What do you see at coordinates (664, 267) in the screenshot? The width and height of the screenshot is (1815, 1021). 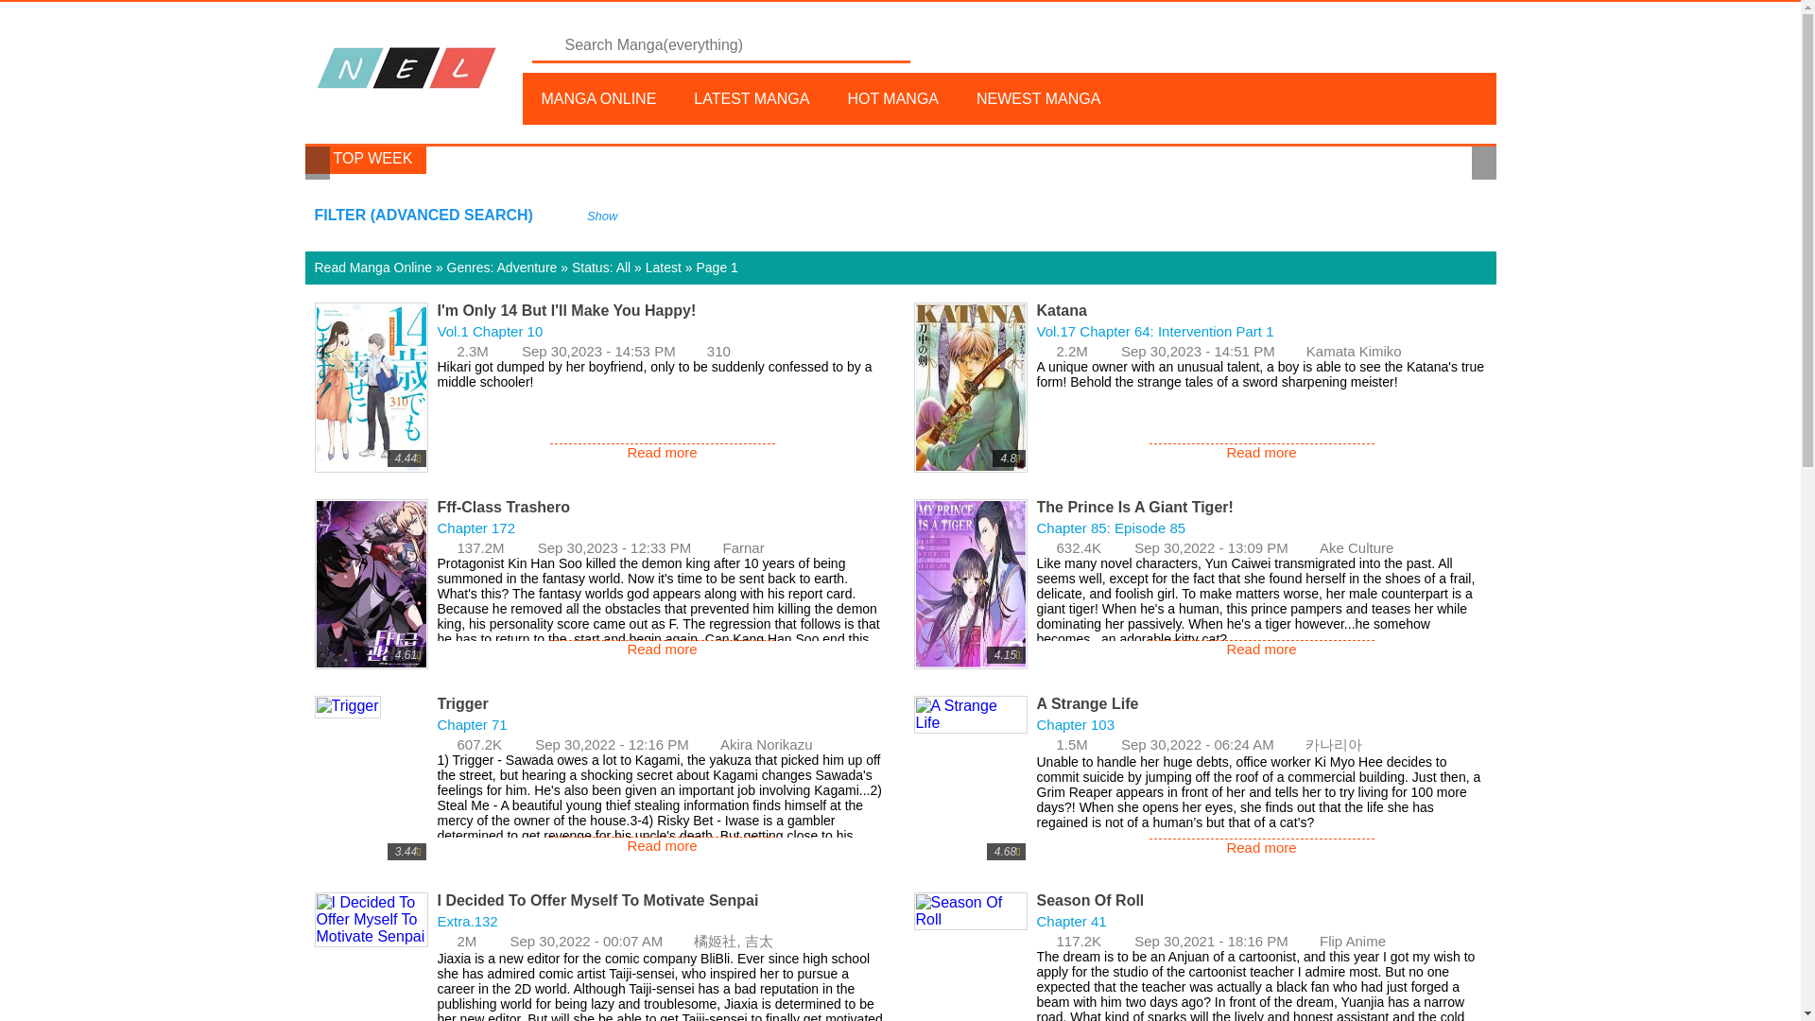 I see `Latest` at bounding box center [664, 267].